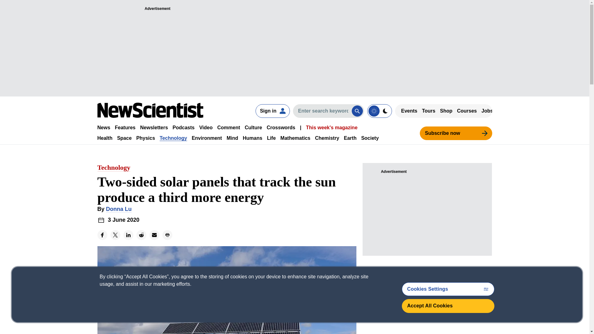 The height and width of the screenshot is (334, 594). I want to click on Health, so click(105, 138).